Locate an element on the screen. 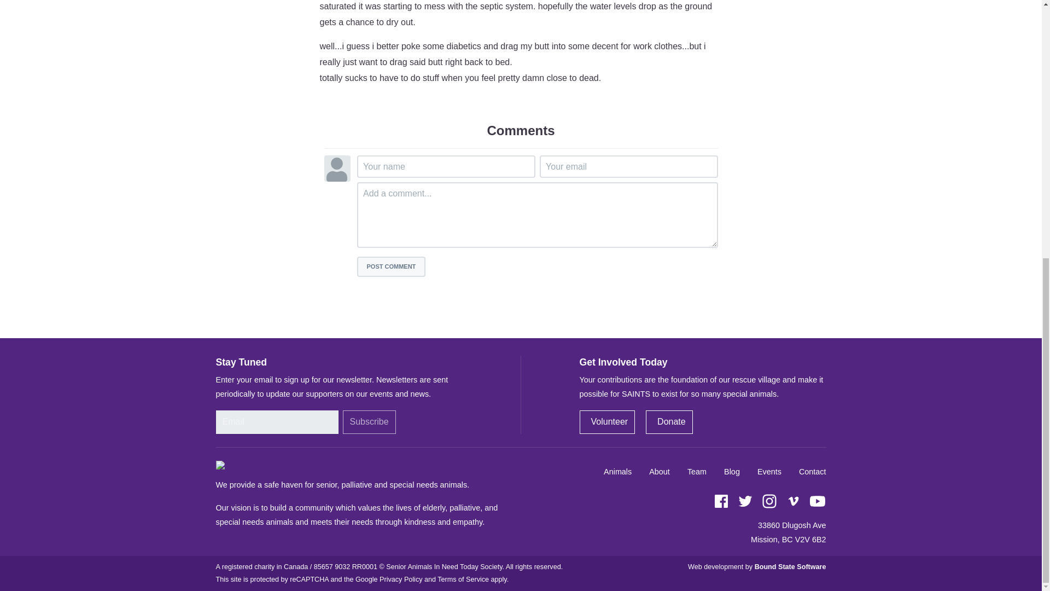  Blog is located at coordinates (732, 472).